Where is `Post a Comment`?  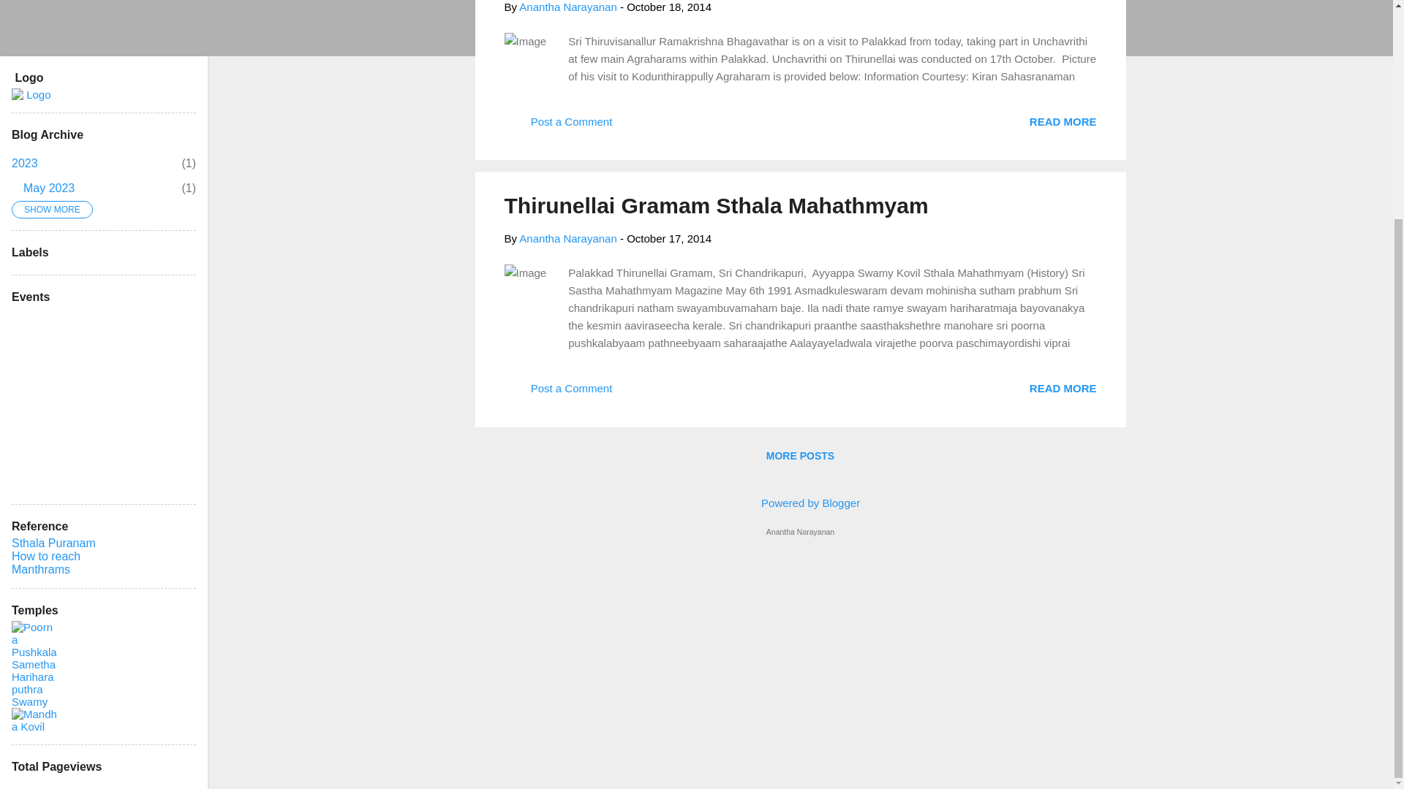
Post a Comment is located at coordinates (558, 127).